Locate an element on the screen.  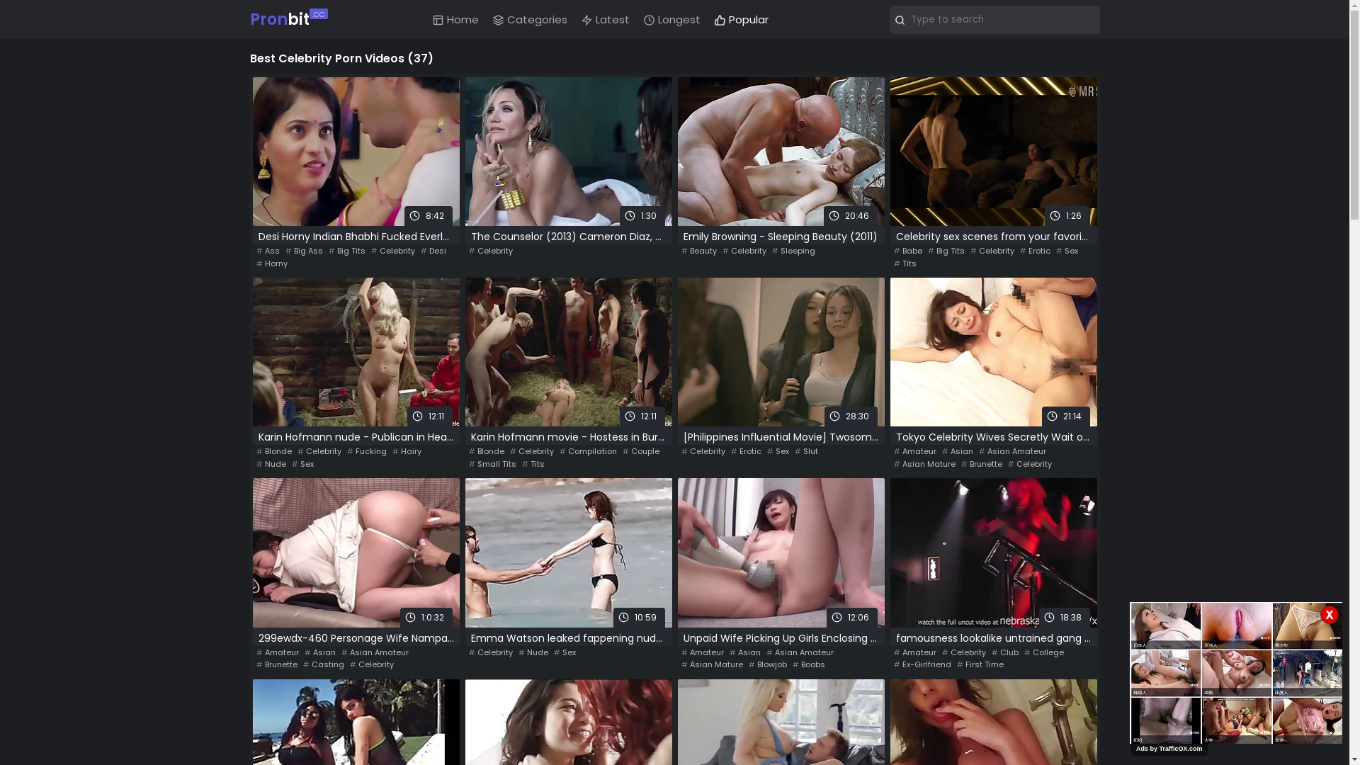
Emily Browning - Sleeping Beauty (2011) is located at coordinates (781, 238).